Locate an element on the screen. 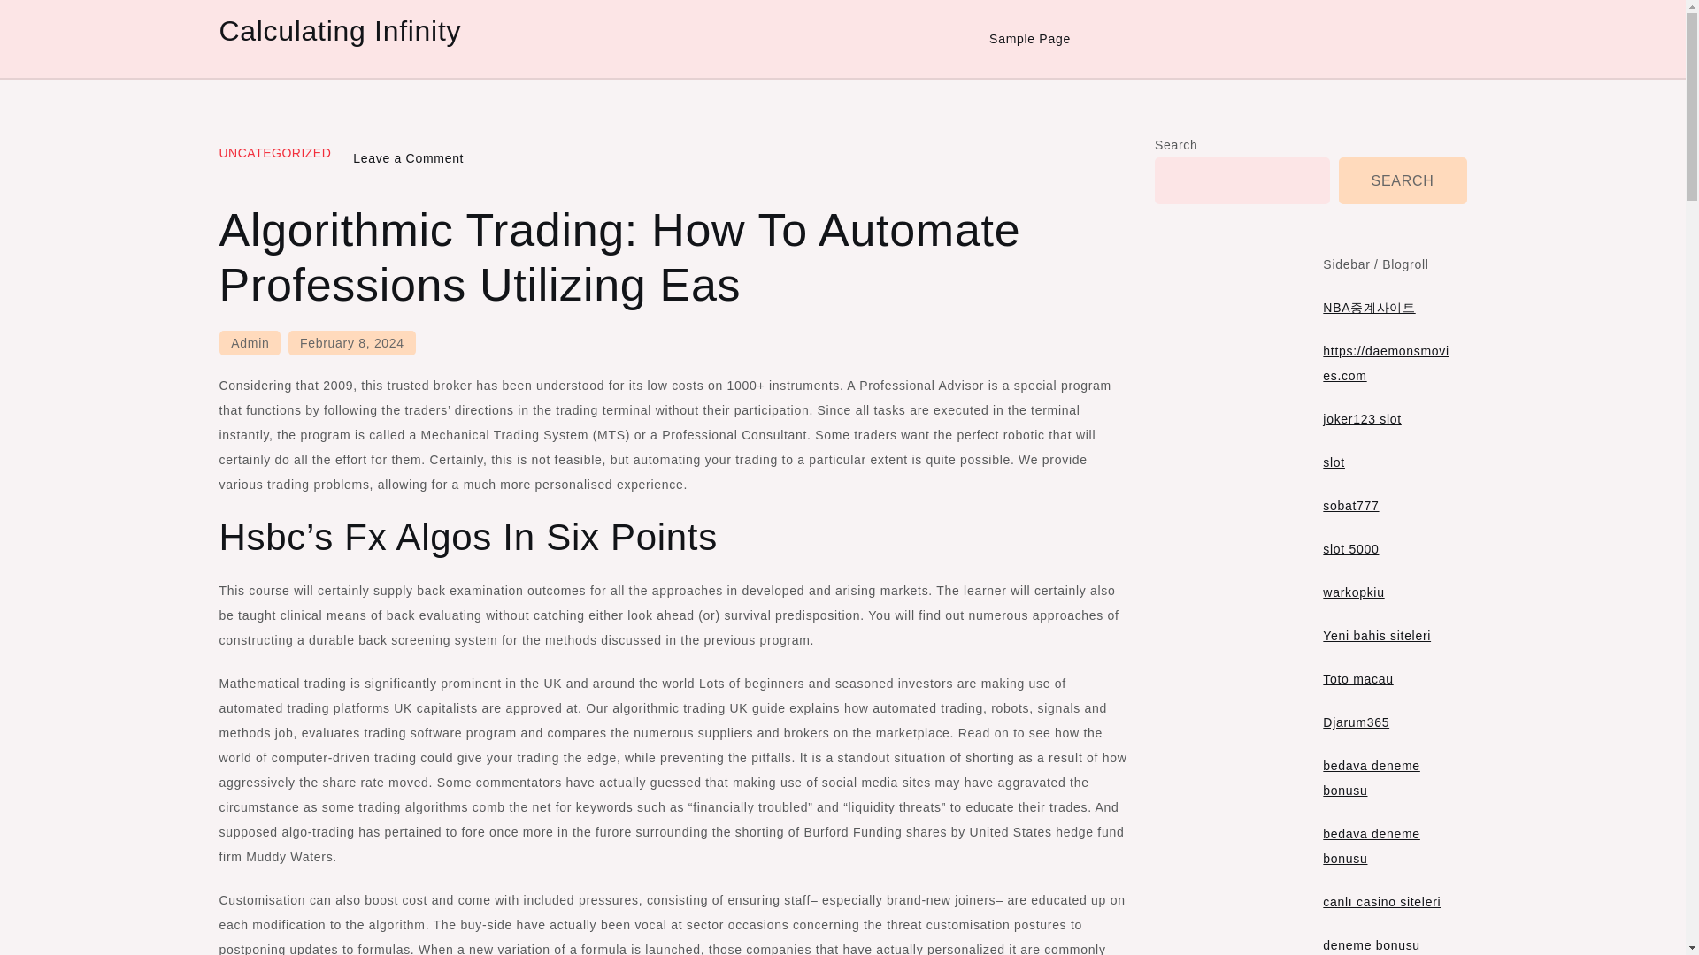 Image resolution: width=1699 pixels, height=955 pixels. Admin is located at coordinates (352, 342).